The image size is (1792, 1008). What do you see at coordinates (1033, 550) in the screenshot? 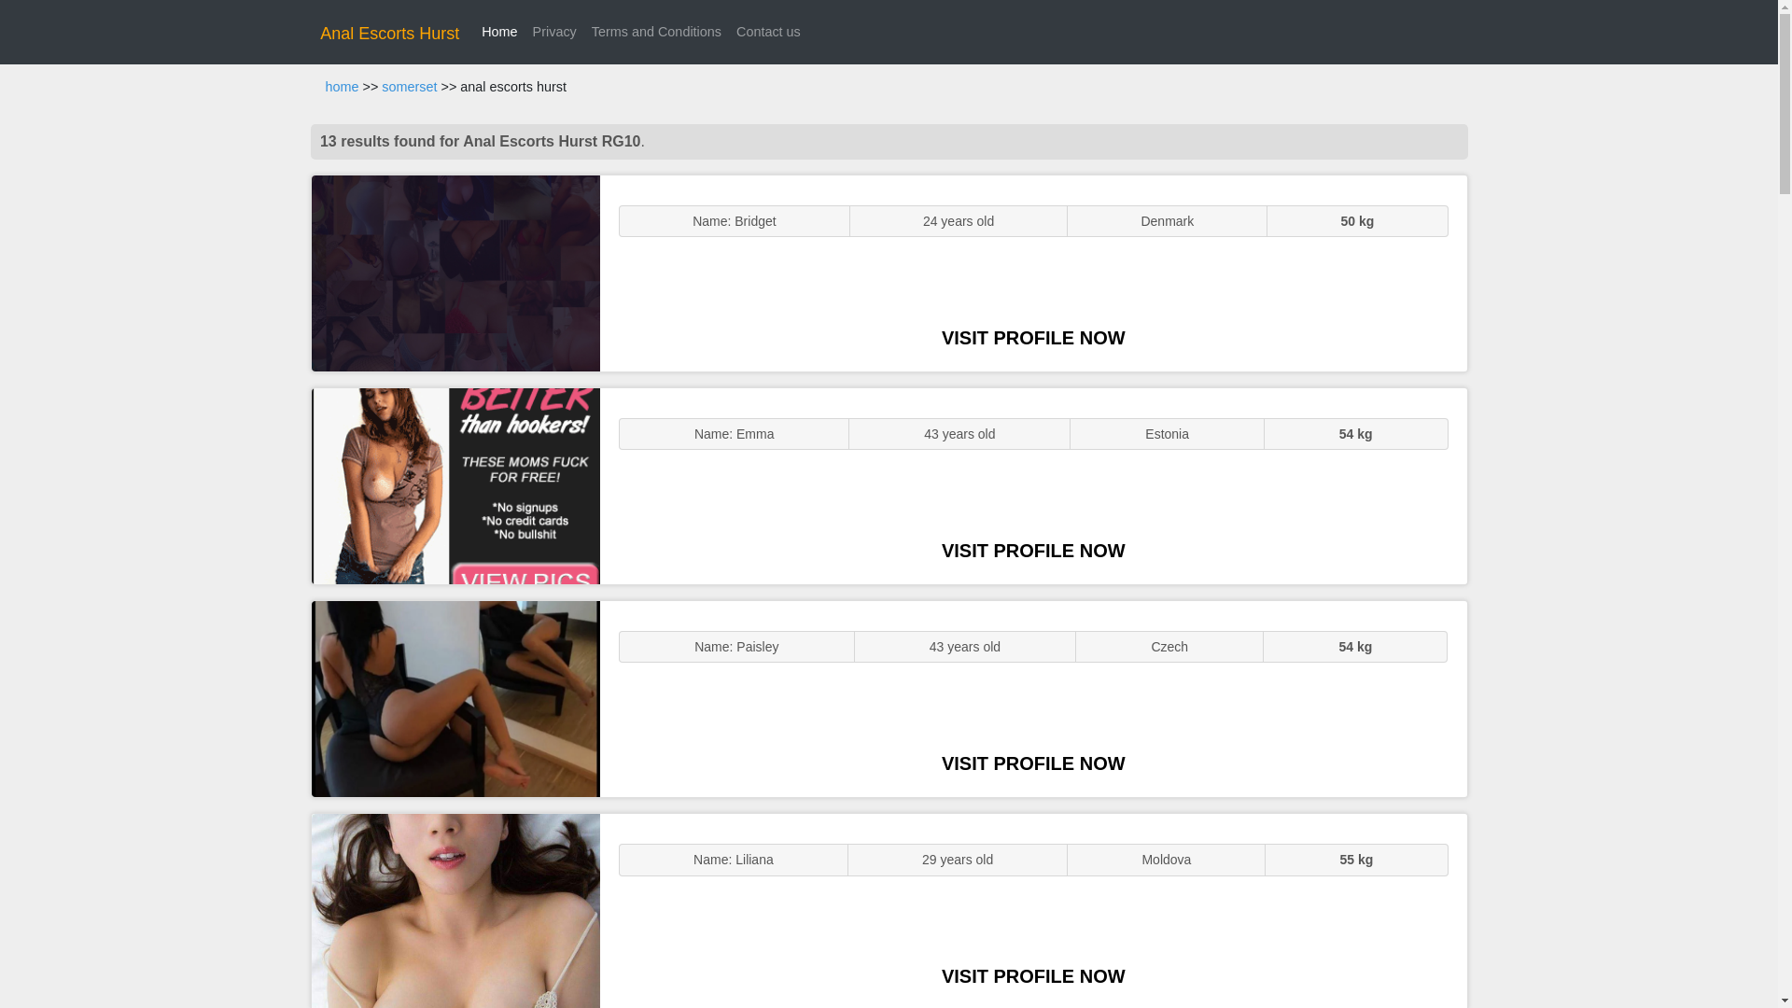
I see `VISIT PROFILE NOW` at bounding box center [1033, 550].